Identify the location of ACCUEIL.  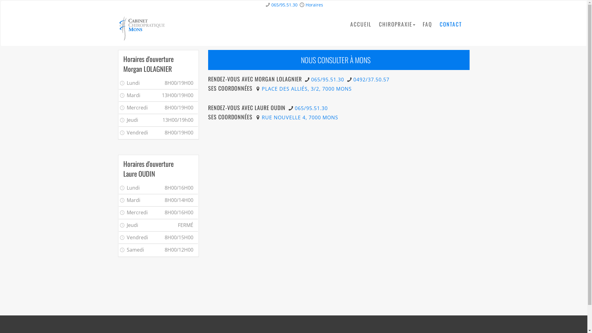
(361, 24).